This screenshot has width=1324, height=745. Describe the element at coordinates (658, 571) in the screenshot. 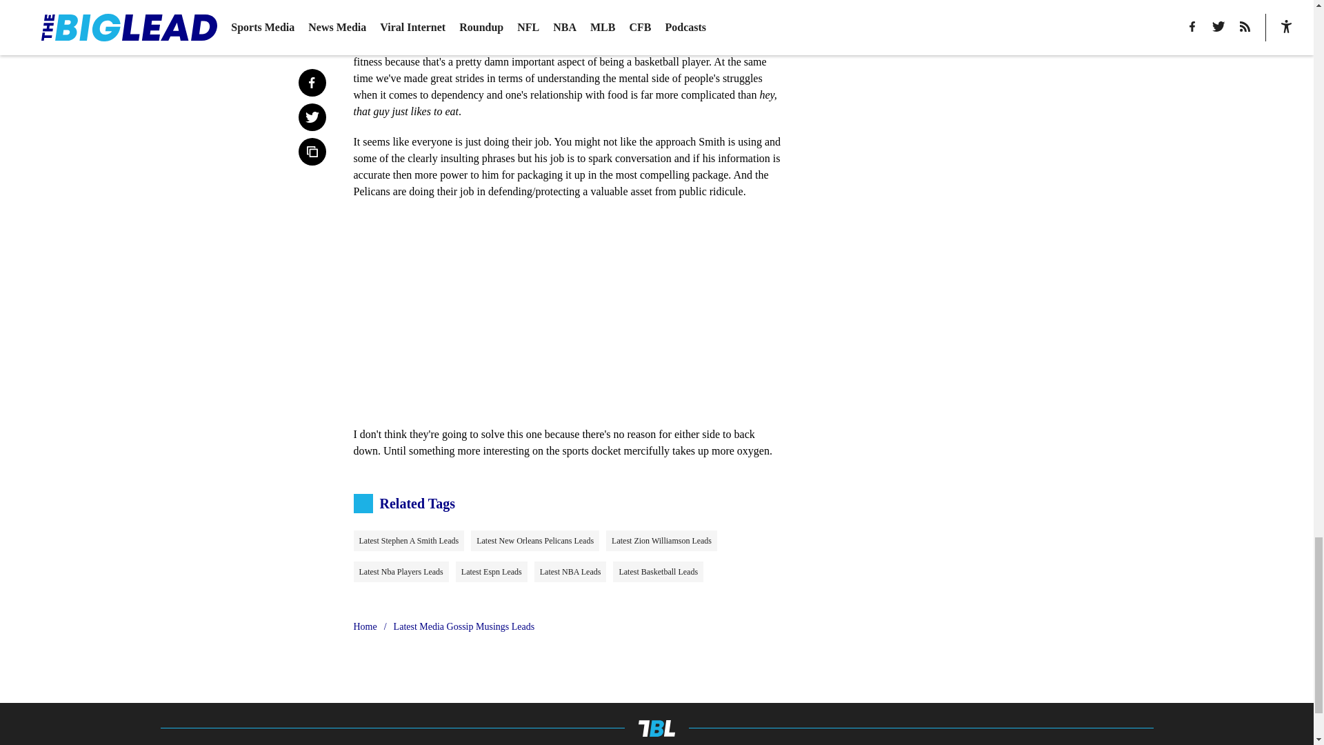

I see `Latest Basketball Leads` at that location.